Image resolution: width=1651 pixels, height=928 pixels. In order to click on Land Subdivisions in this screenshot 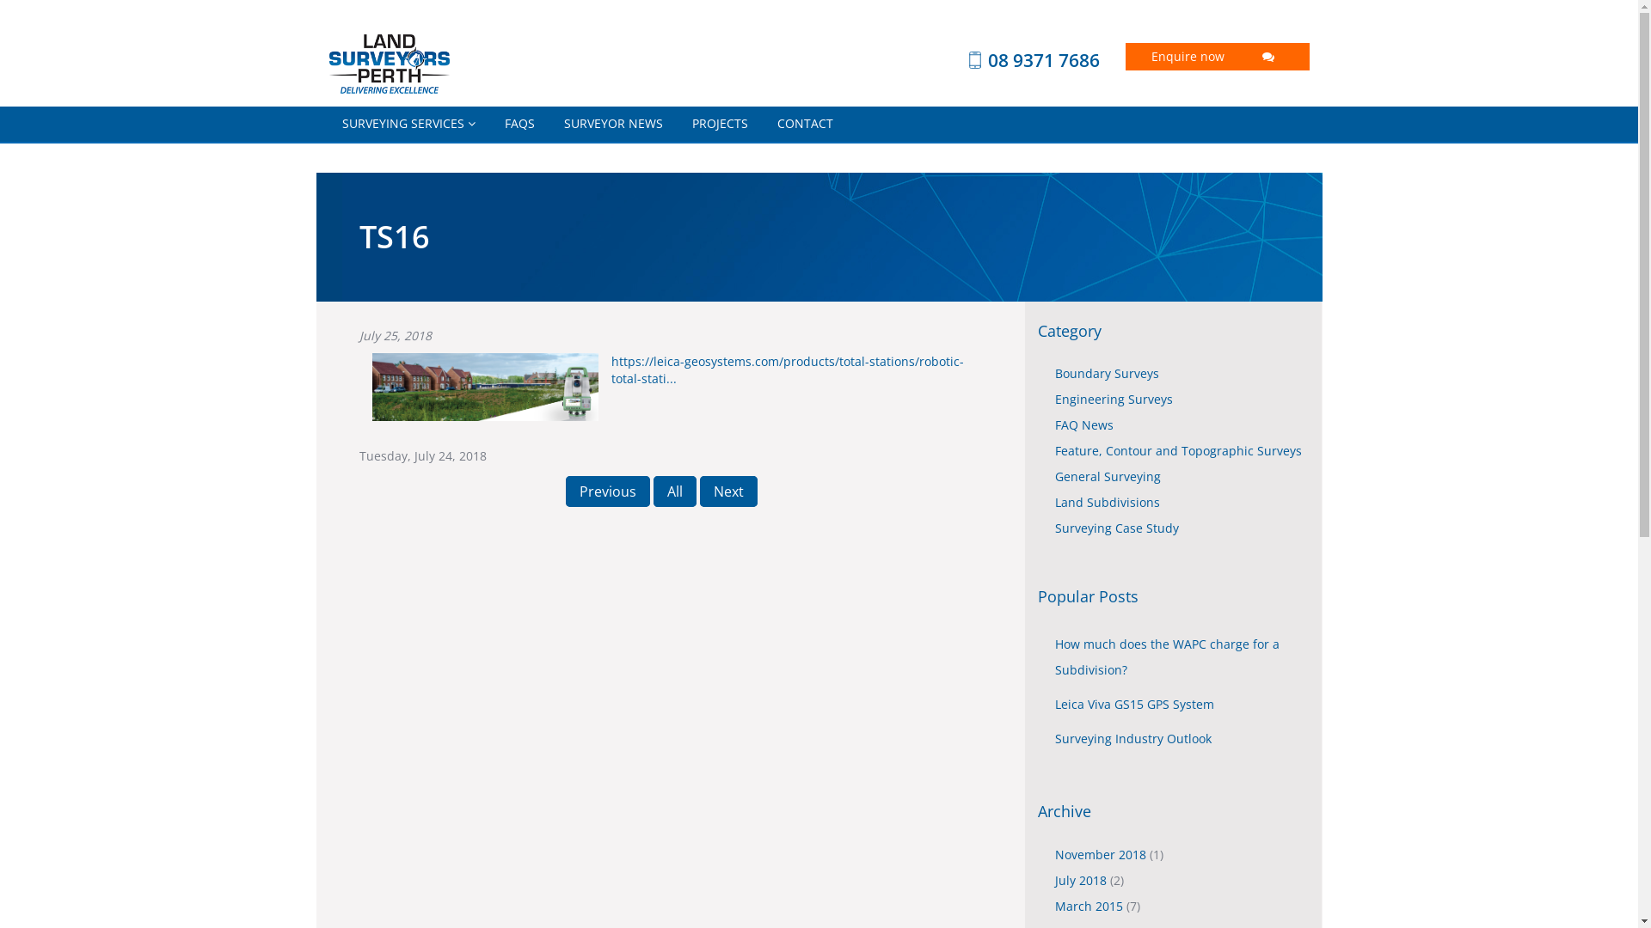, I will do `click(1108, 502)`.